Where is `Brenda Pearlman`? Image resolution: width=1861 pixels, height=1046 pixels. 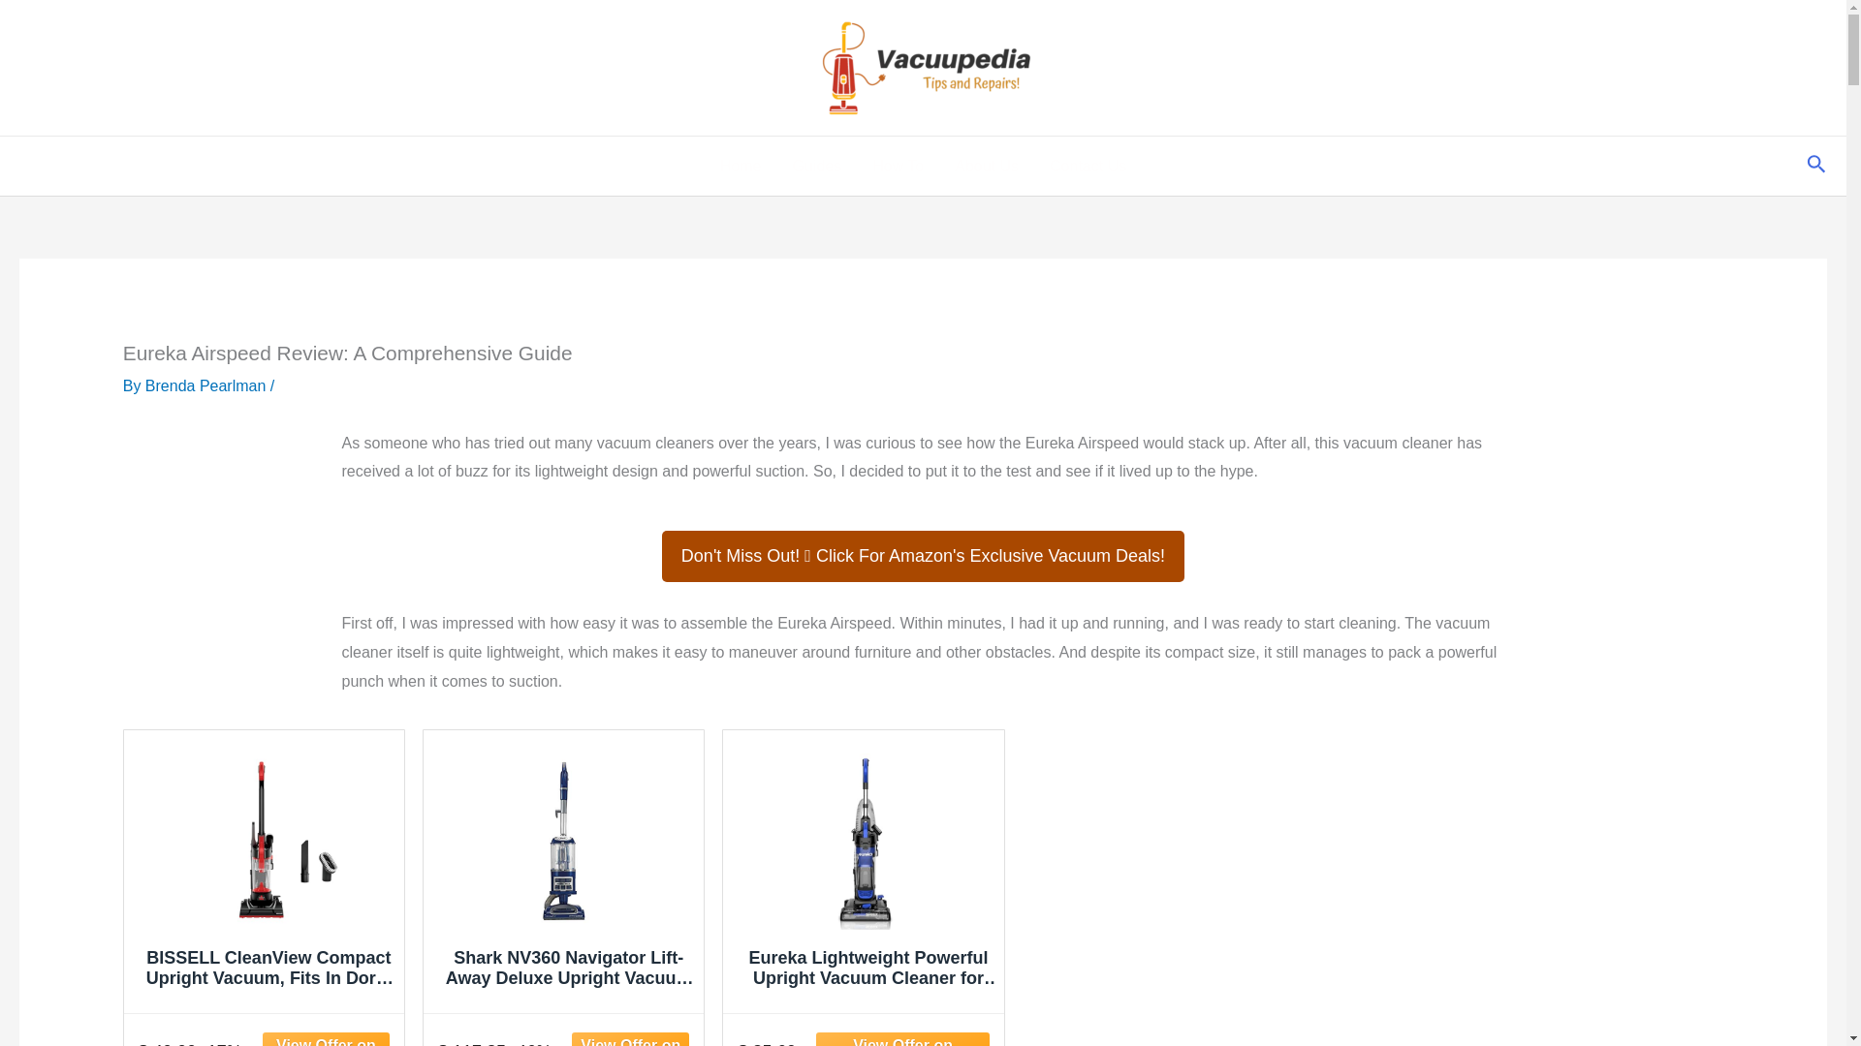
Brenda Pearlman is located at coordinates (207, 385).